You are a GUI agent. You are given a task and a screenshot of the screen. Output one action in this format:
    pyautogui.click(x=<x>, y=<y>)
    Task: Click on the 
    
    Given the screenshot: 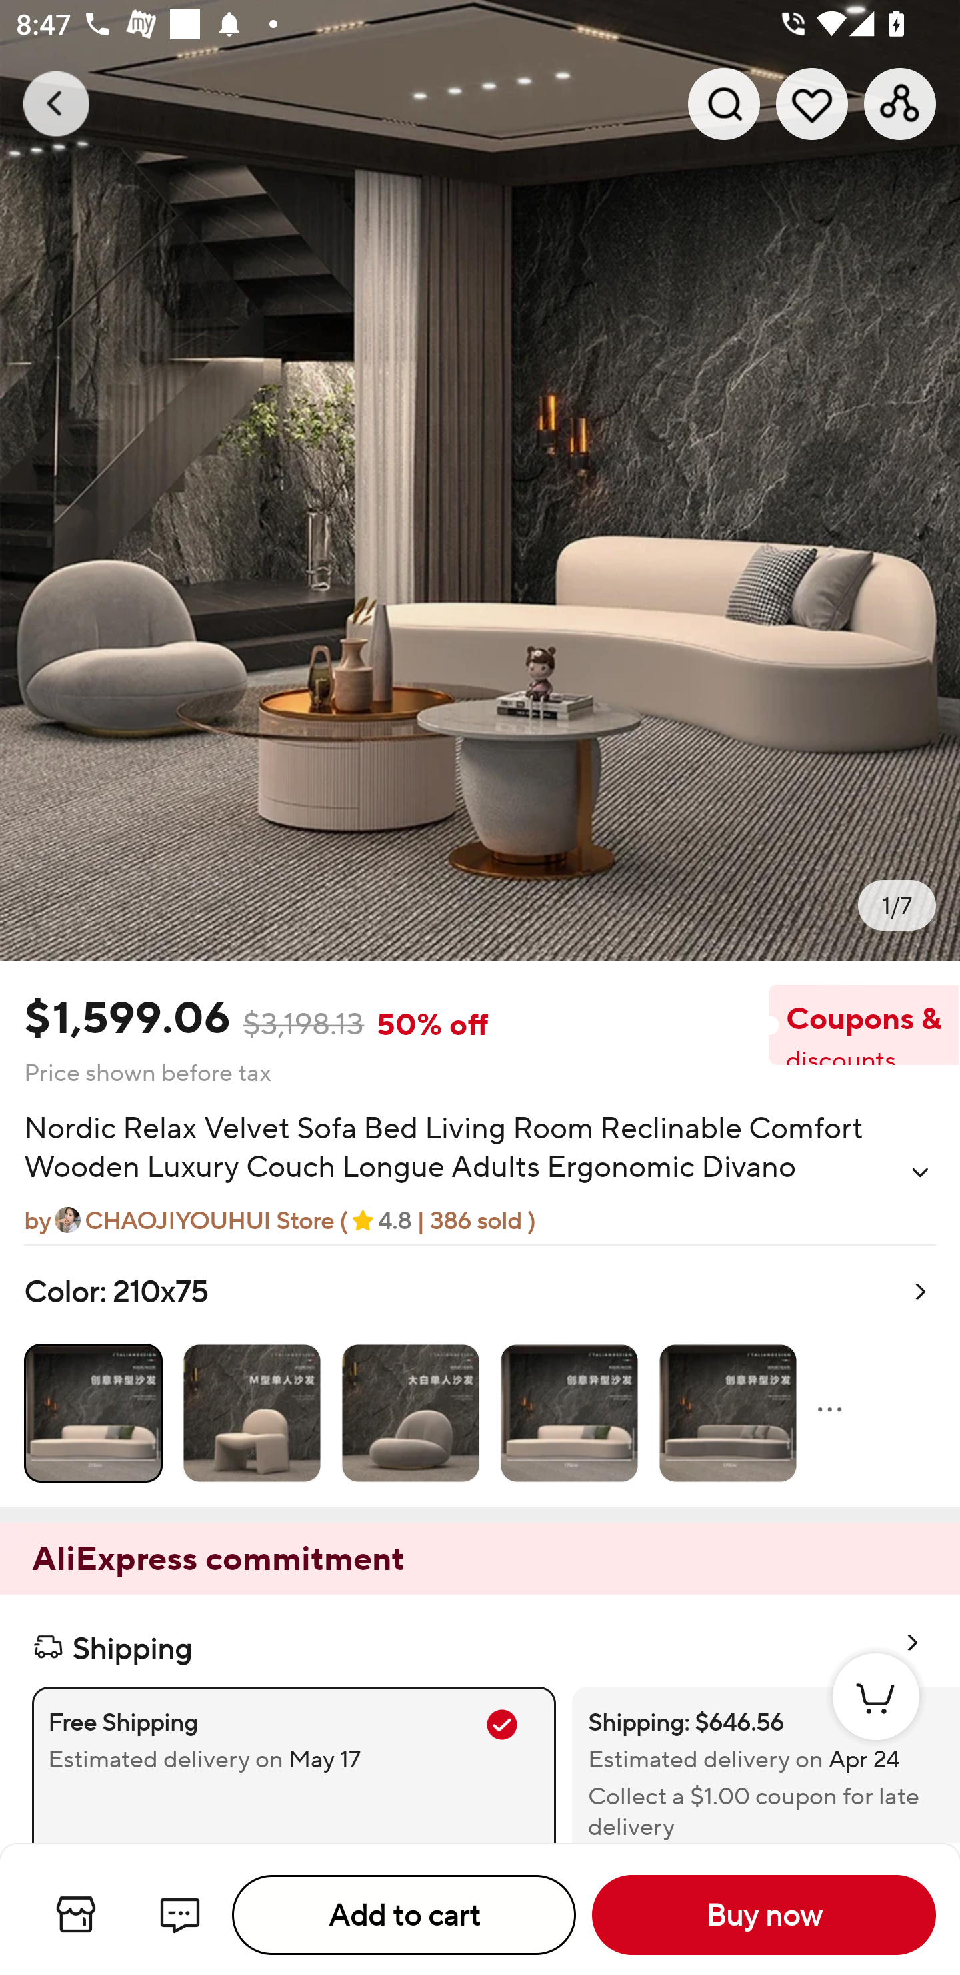 What is the action you would take?
    pyautogui.click(x=920, y=1172)
    